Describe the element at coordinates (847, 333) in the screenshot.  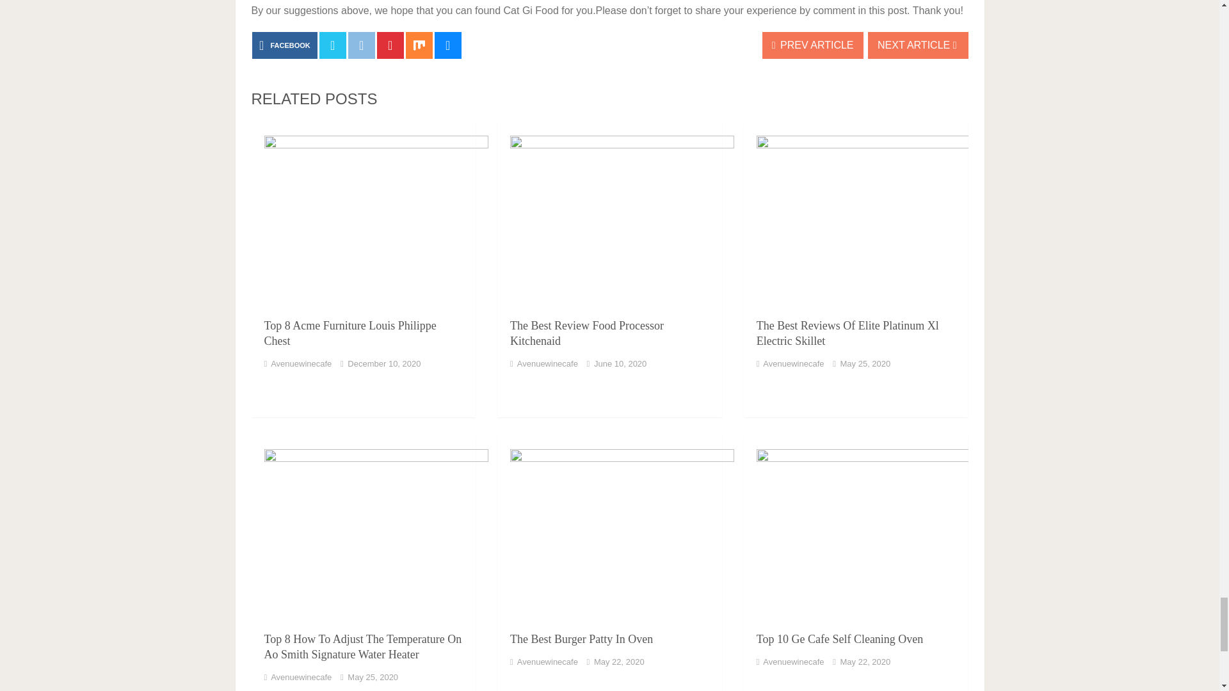
I see `The Best Reviews Of Elite Platinum Xl Electric Skillet` at that location.